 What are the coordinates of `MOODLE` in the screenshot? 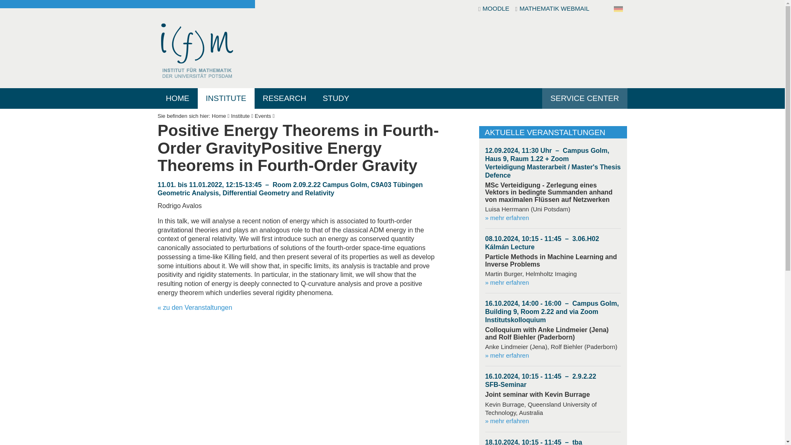 It's located at (494, 9).